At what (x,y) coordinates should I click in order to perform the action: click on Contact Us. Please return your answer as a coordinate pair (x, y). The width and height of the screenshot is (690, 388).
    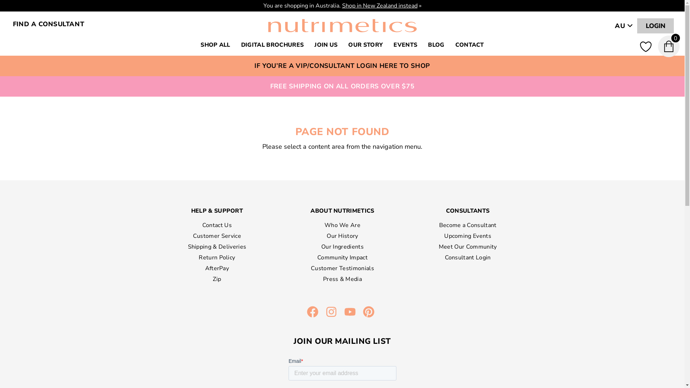
    Looking at the image, I should click on (217, 225).